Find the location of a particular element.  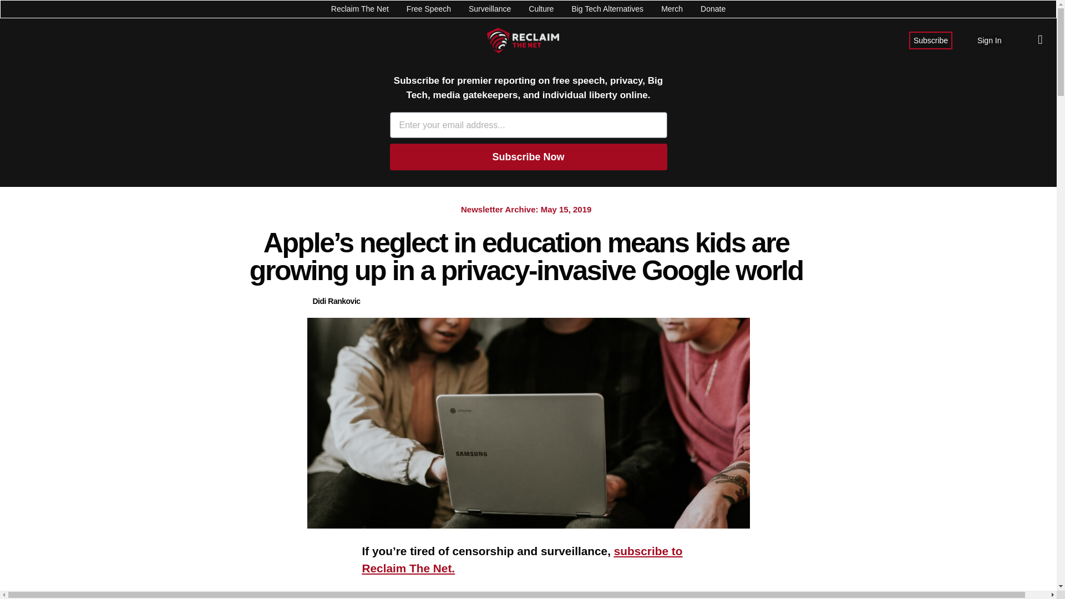

Sign In is located at coordinates (990, 40).